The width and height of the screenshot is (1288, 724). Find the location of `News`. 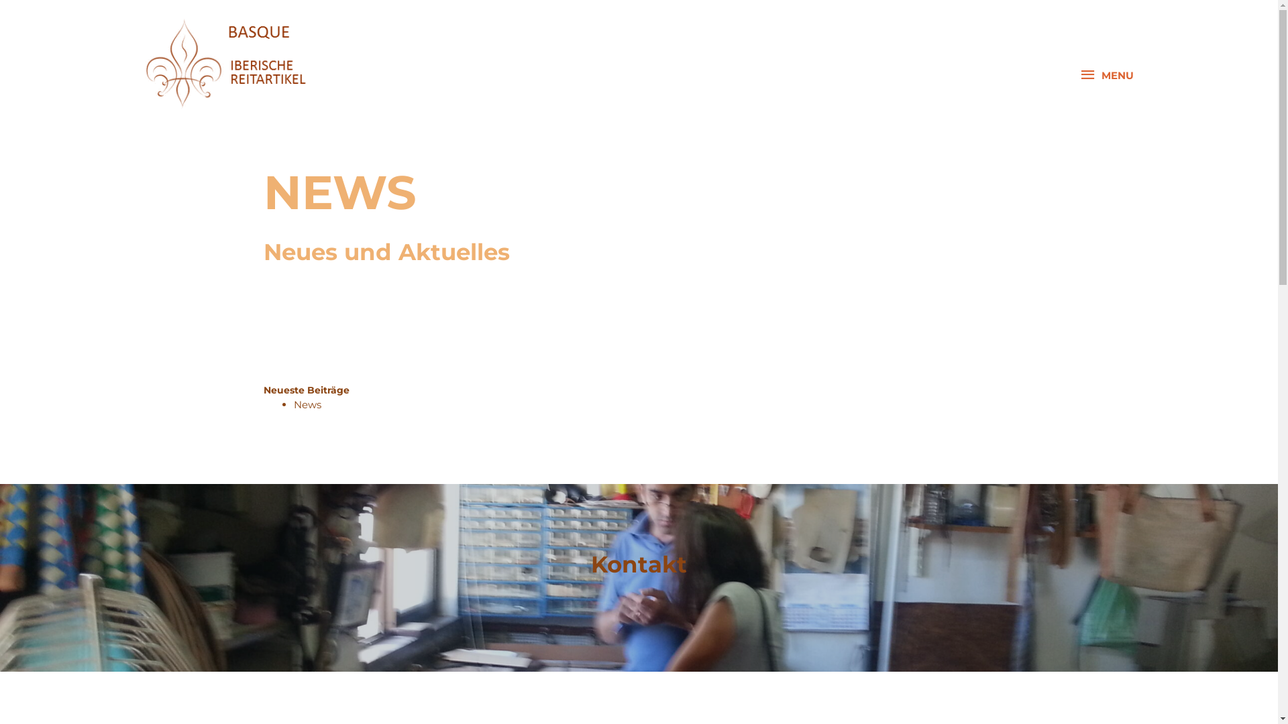

News is located at coordinates (307, 404).